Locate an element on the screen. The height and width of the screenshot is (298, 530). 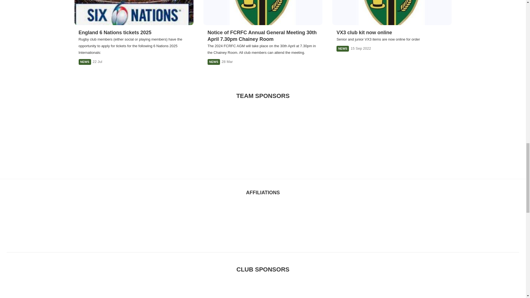
Shirt Sponsor  - Chipping Sodbury Motors  is located at coordinates (205, 291).